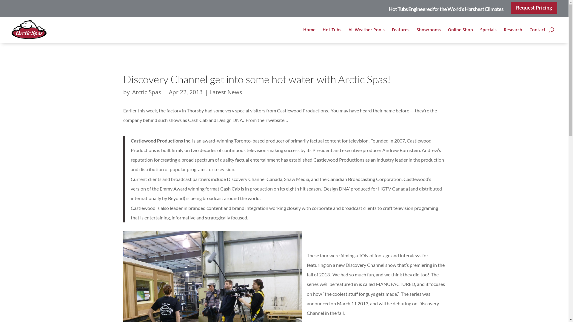 This screenshot has height=322, width=573. Describe the element at coordinates (29, 30) in the screenshot. I see `arcticspas-Logo-Red-300-3-1-1` at that location.